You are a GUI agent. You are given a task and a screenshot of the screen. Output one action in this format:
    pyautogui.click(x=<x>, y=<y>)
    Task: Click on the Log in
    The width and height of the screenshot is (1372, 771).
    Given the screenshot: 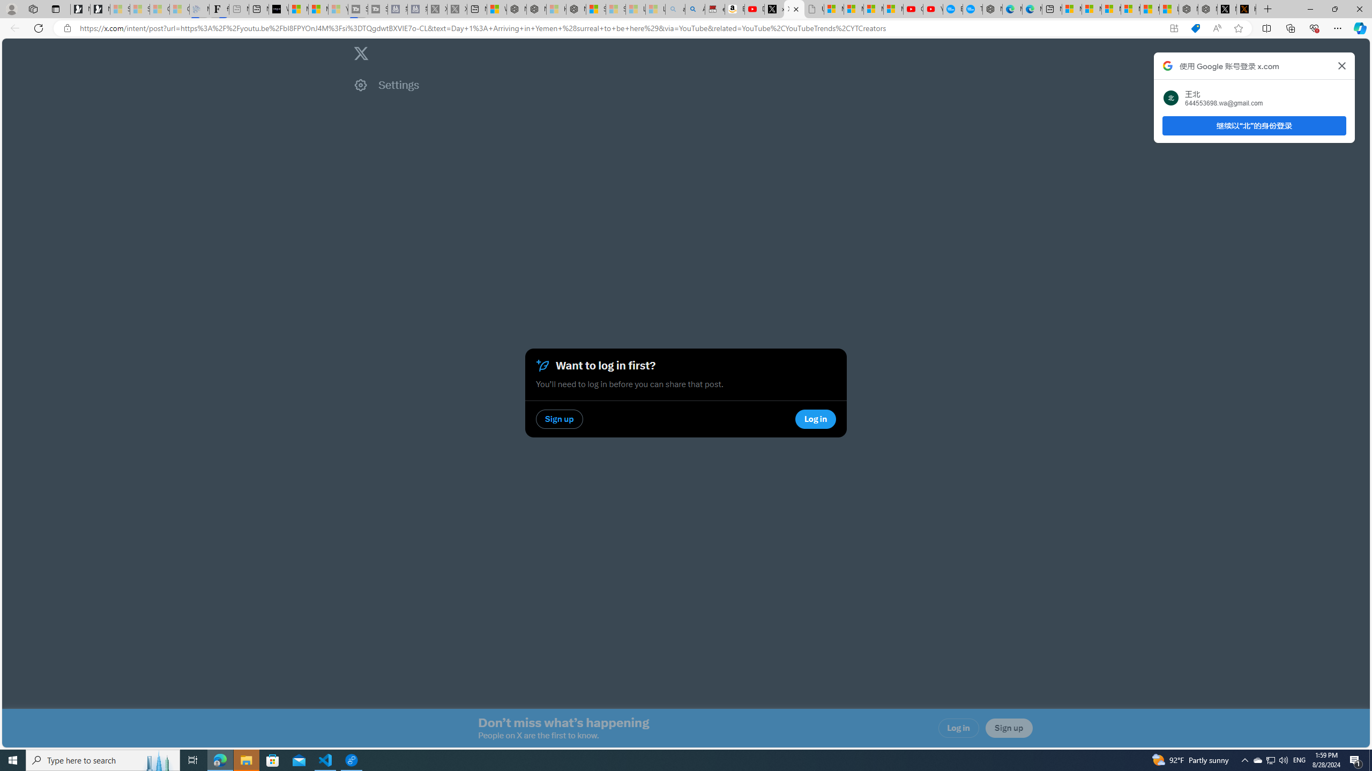 What is the action you would take?
    pyautogui.click(x=959, y=728)
    